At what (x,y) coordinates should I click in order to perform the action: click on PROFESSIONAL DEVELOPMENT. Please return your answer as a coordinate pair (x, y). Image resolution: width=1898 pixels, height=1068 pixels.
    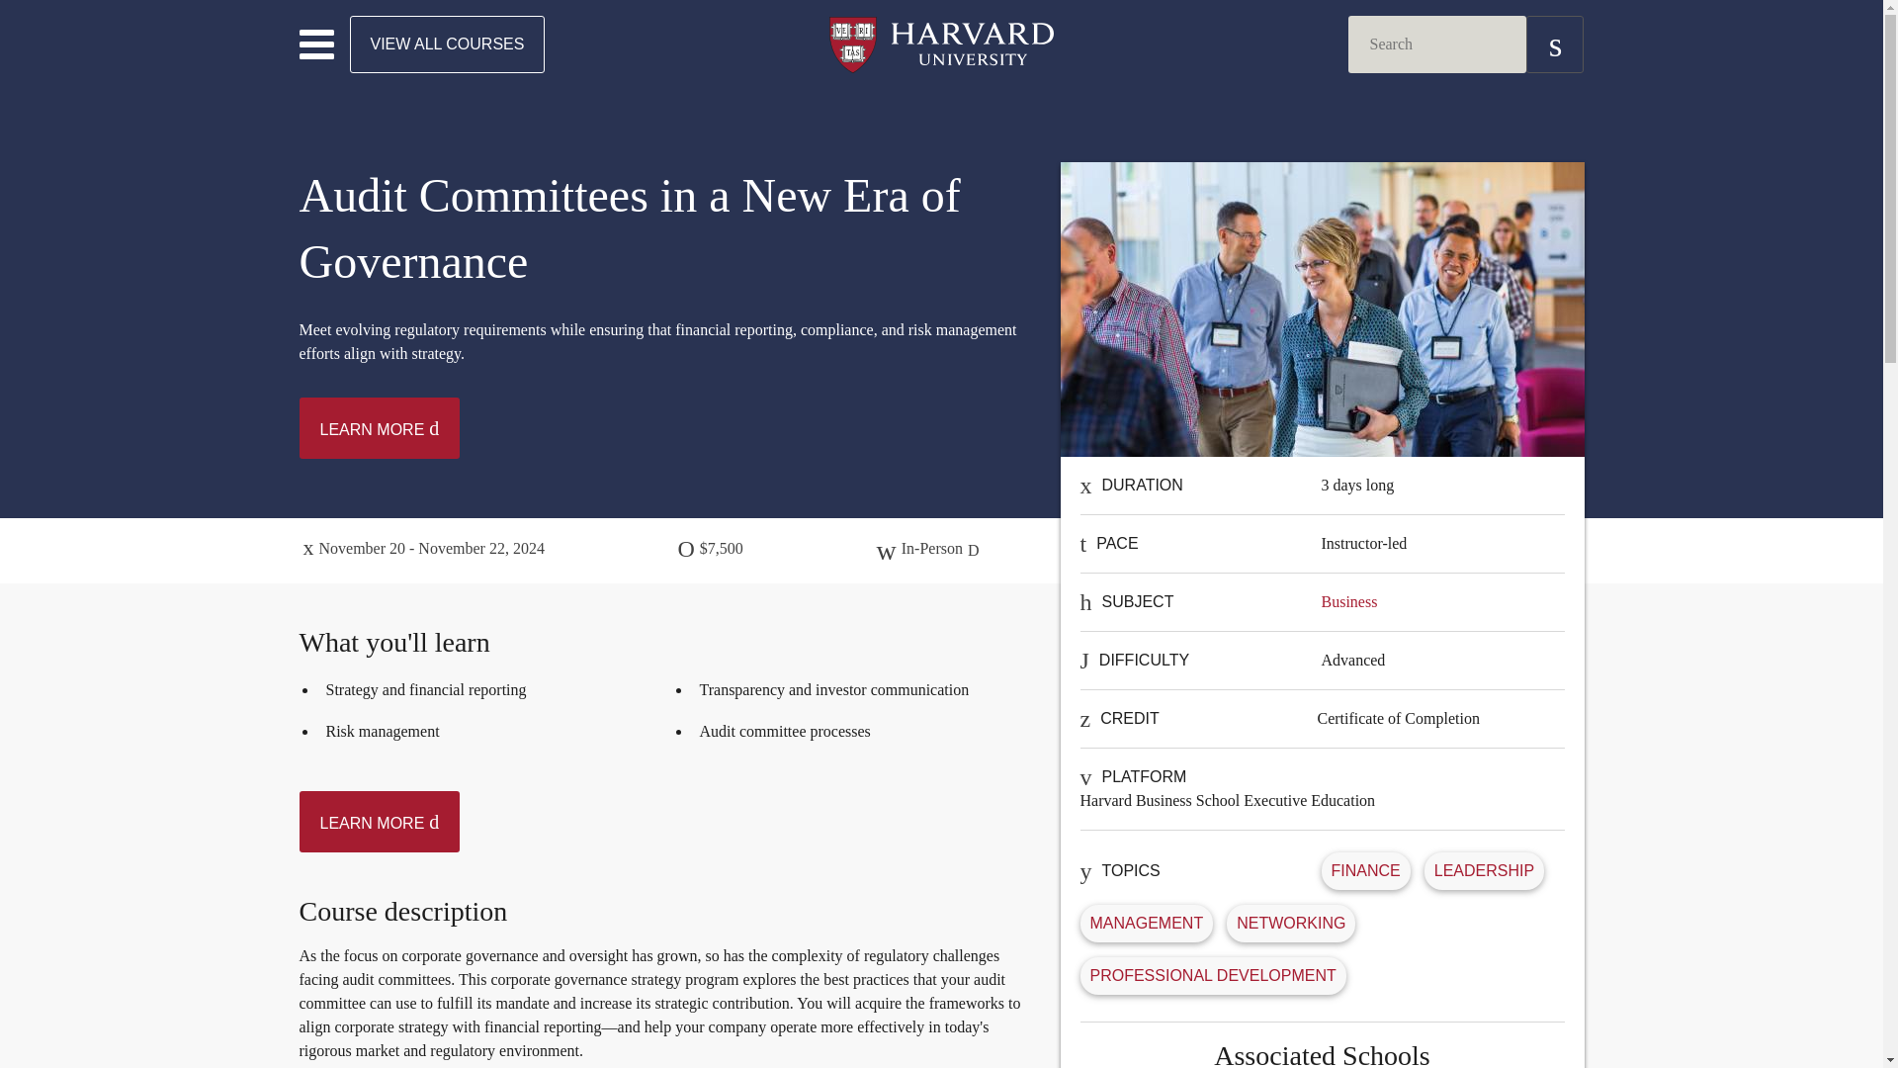
    Looking at the image, I should click on (1212, 975).